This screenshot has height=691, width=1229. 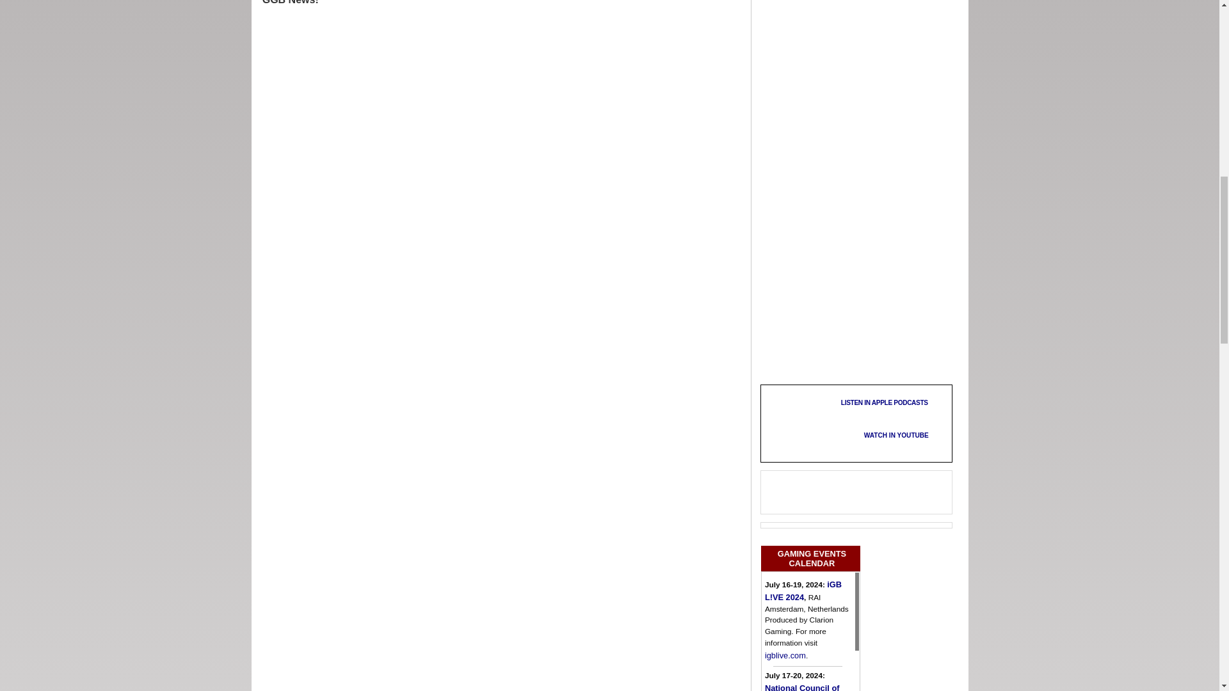 I want to click on GGB Podcasts, so click(x=798, y=421).